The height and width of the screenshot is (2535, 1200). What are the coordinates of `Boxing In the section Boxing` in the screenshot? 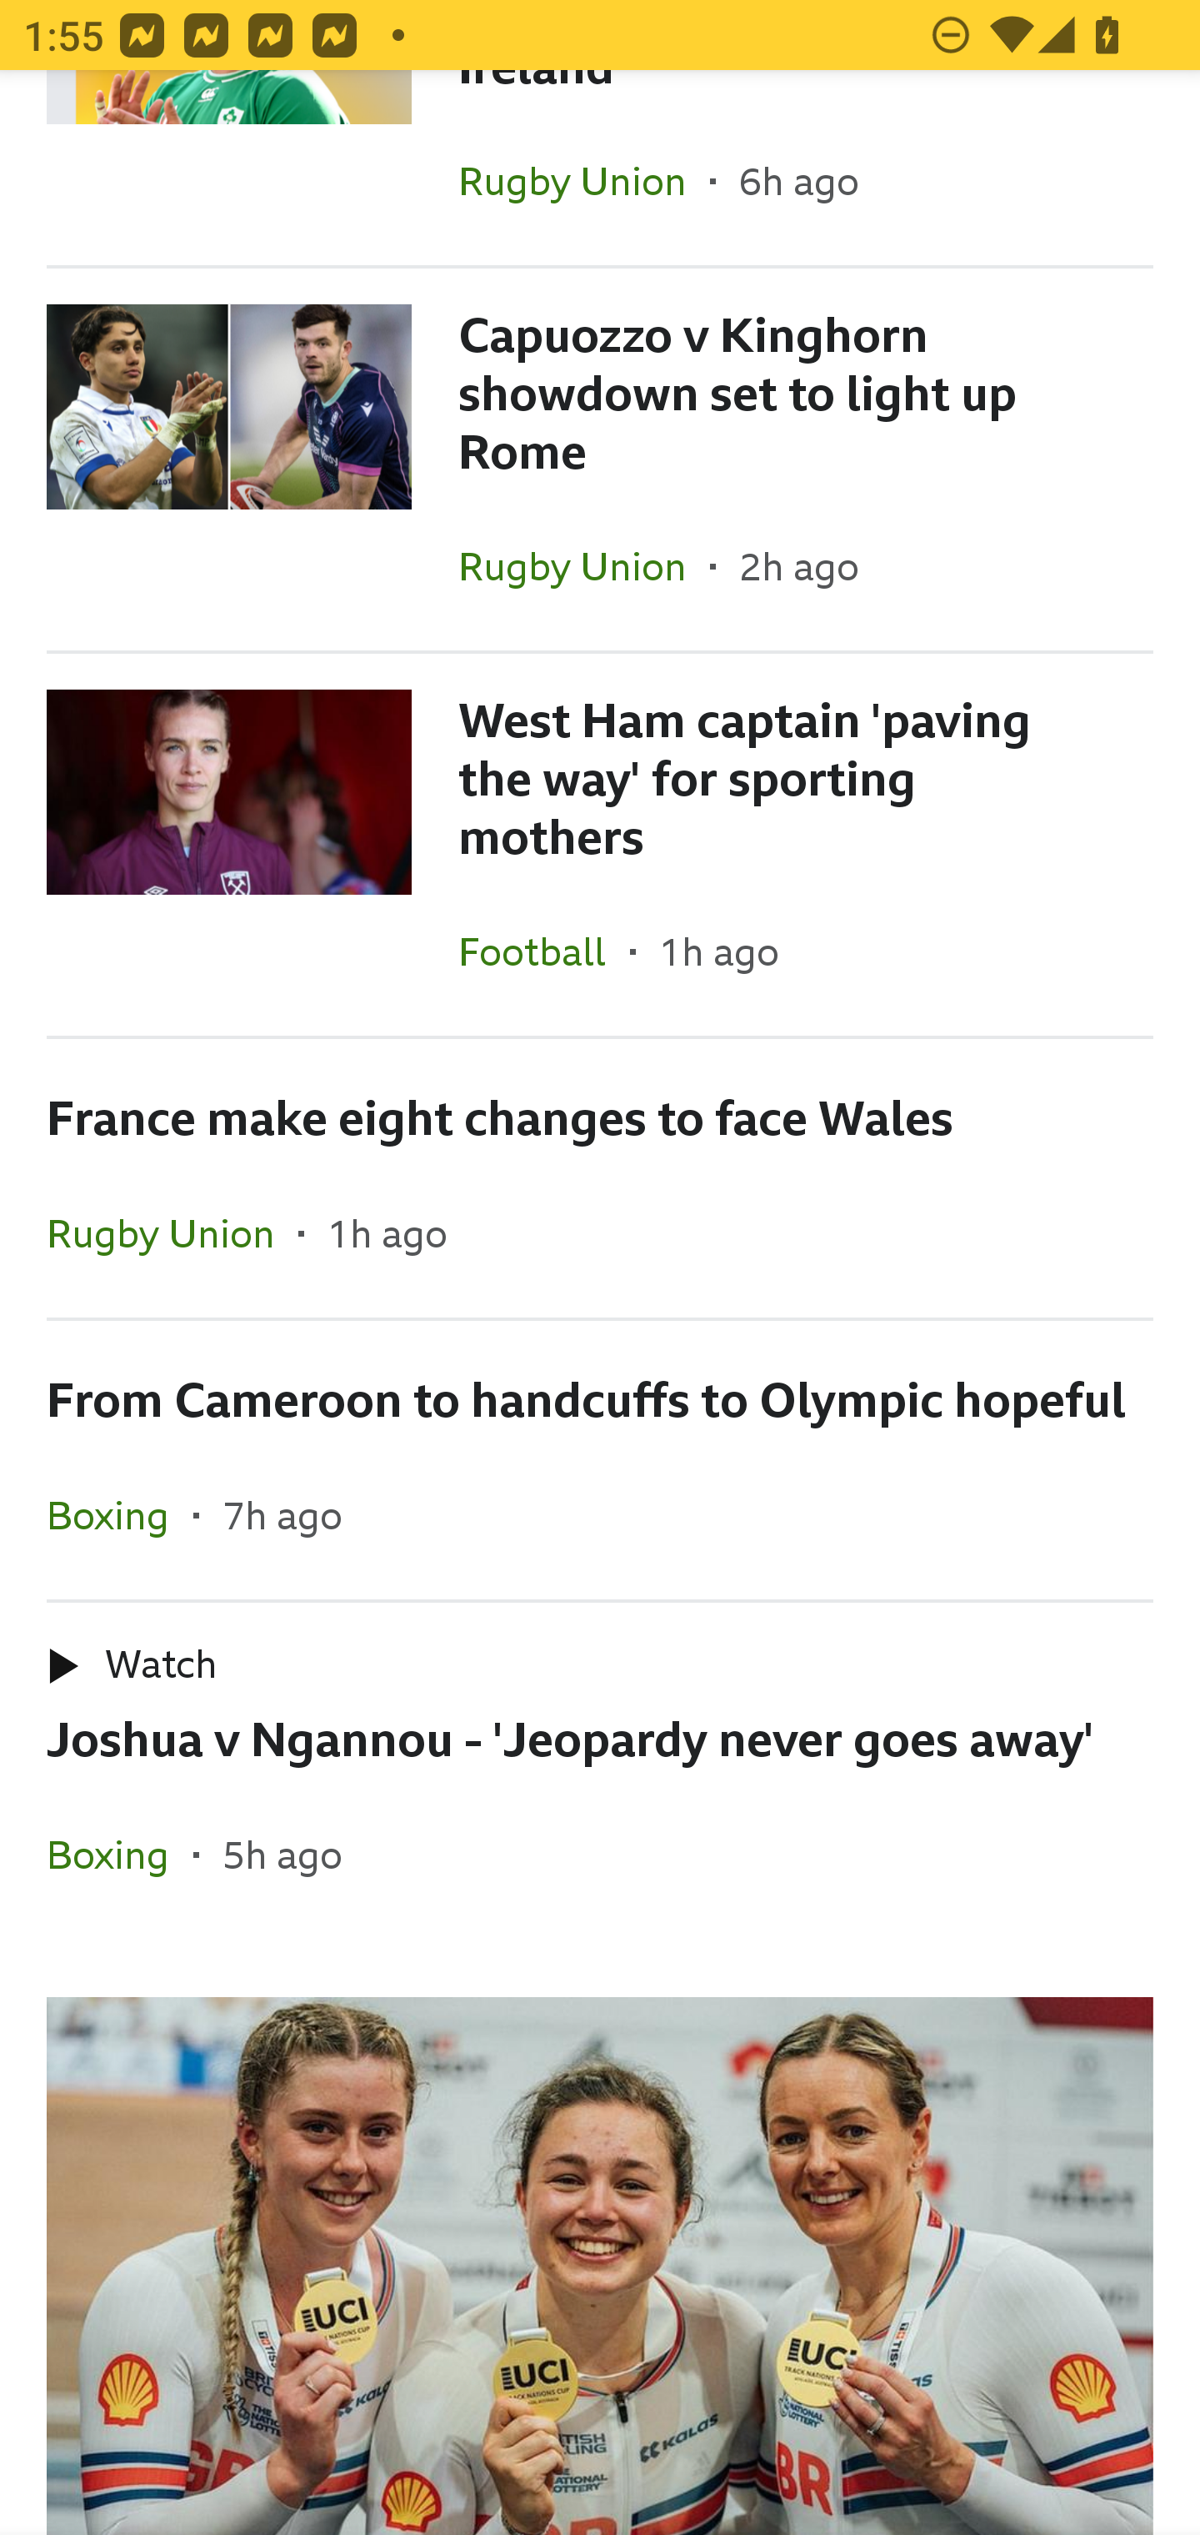 It's located at (120, 1854).